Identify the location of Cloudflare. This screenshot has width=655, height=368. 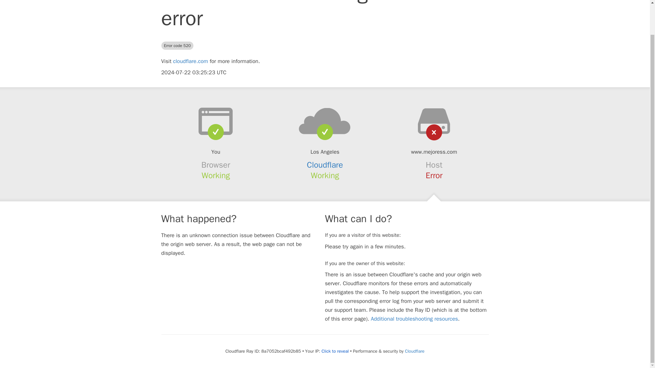
(325, 165).